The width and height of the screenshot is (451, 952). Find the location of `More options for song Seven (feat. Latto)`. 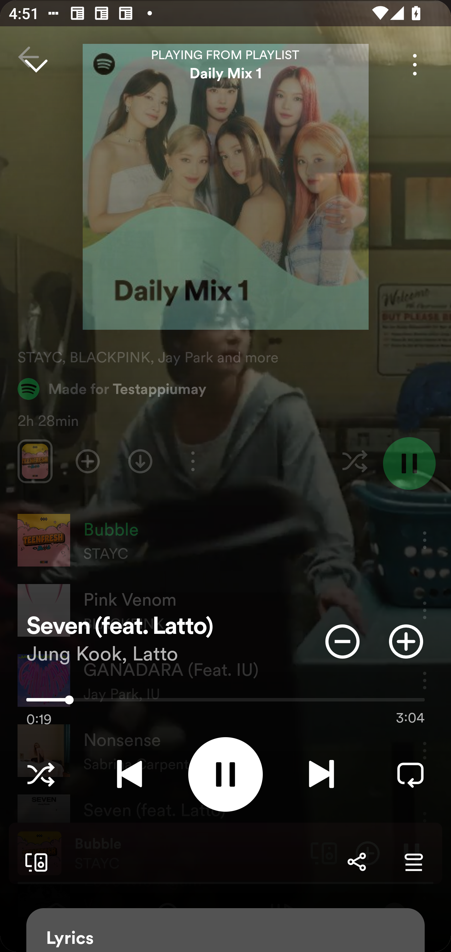

More options for song Seven (feat. Latto) is located at coordinates (415, 65).